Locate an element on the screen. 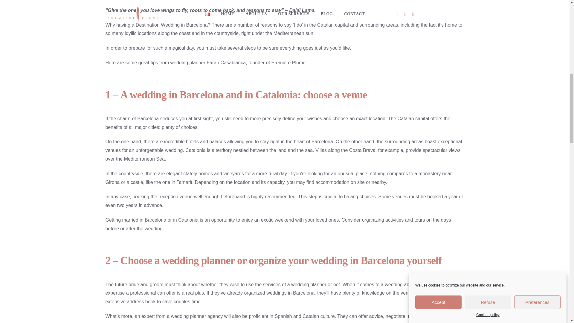  Refuse is located at coordinates (487, 87).